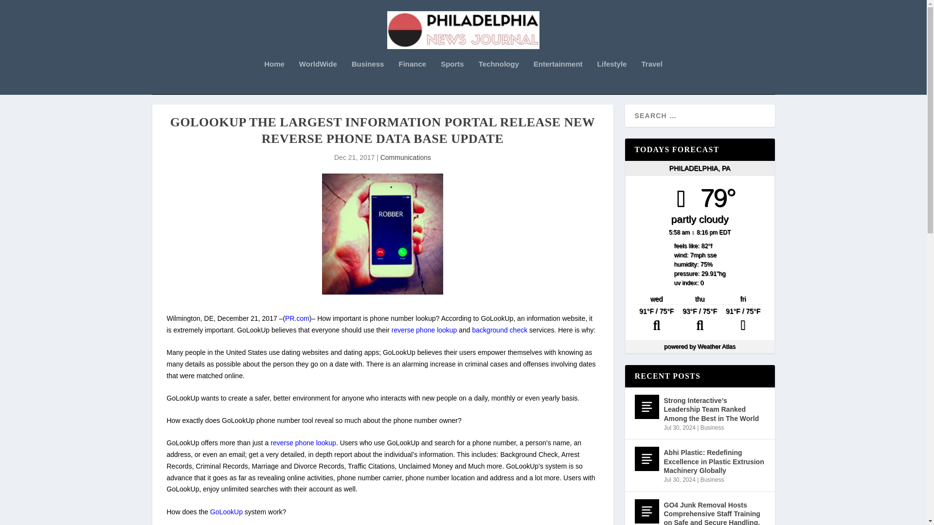 The height and width of the screenshot is (525, 934). I want to click on Home, so click(274, 77).